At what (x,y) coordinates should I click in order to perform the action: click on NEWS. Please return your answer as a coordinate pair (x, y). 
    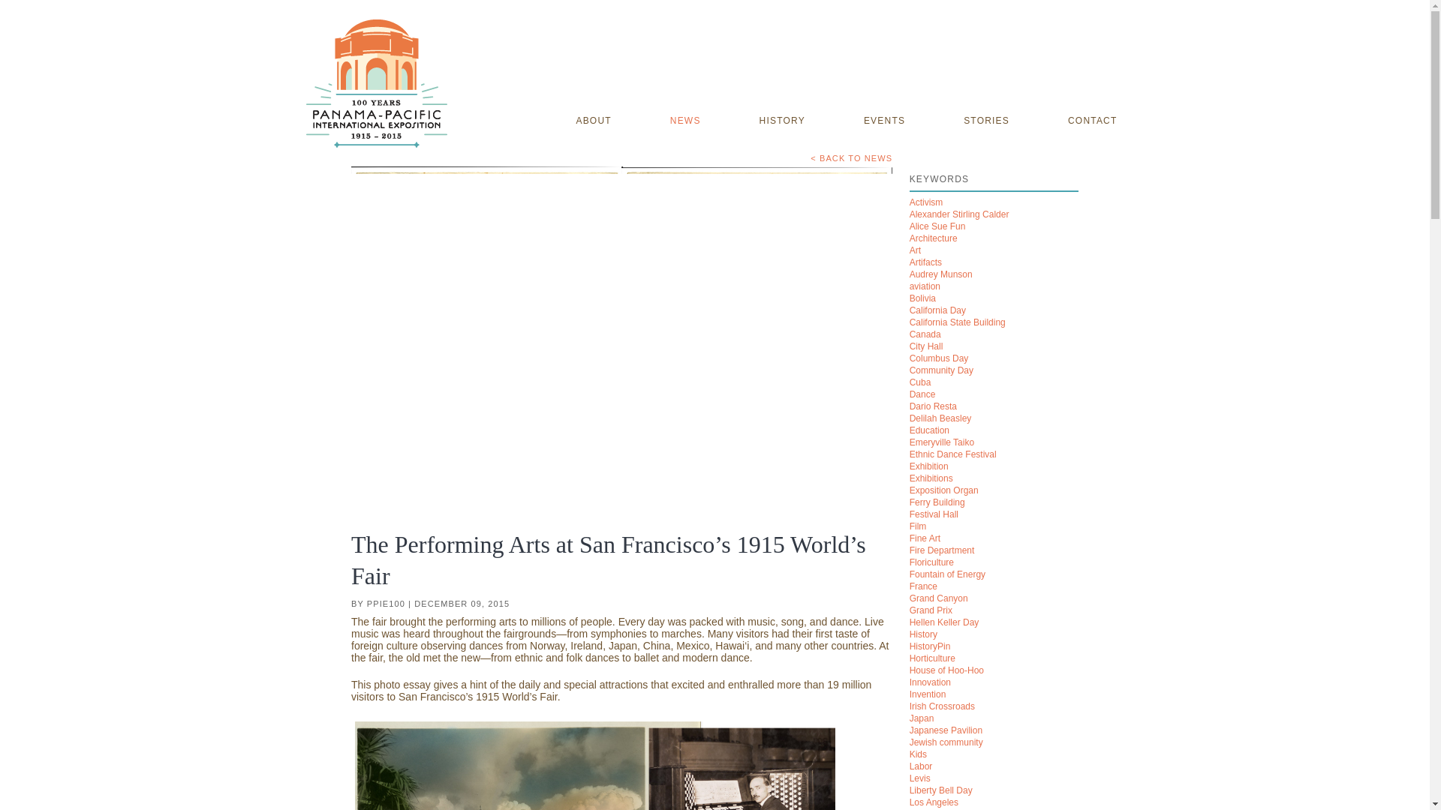
    Looking at the image, I should click on (684, 121).